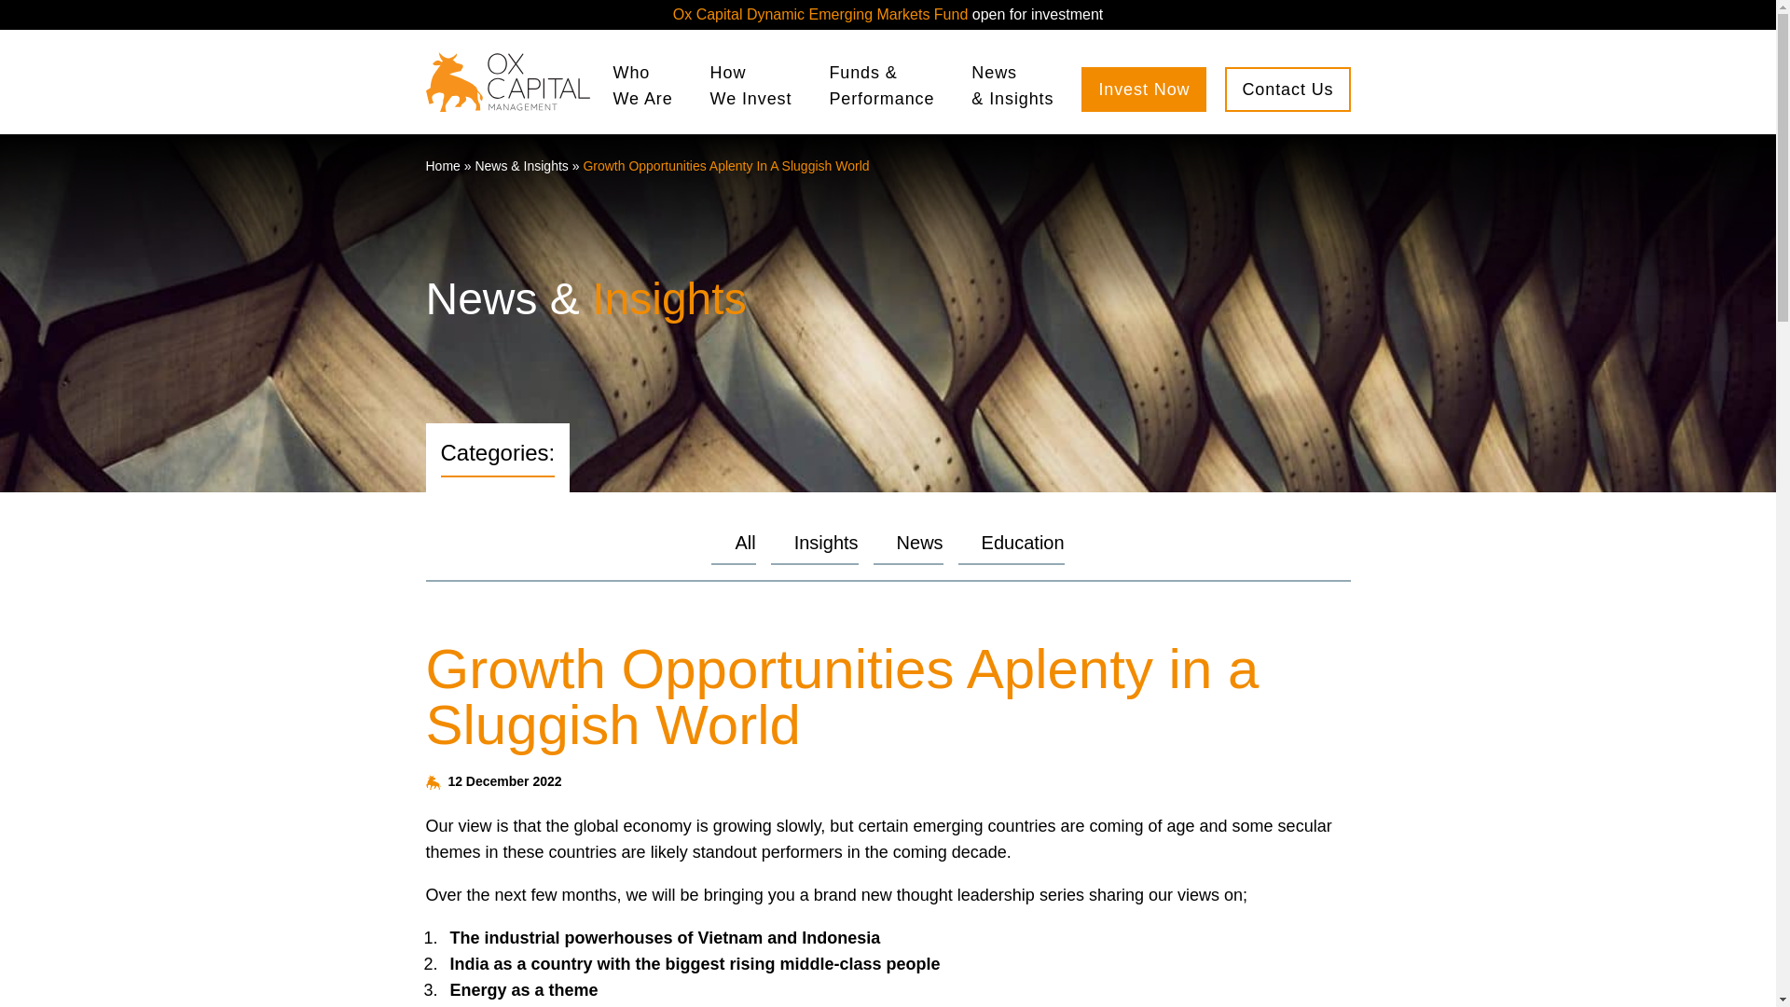 The height and width of the screenshot is (1007, 1790). I want to click on Ox Capital Dynamic Emerging Markets Fund, so click(1287, 90).